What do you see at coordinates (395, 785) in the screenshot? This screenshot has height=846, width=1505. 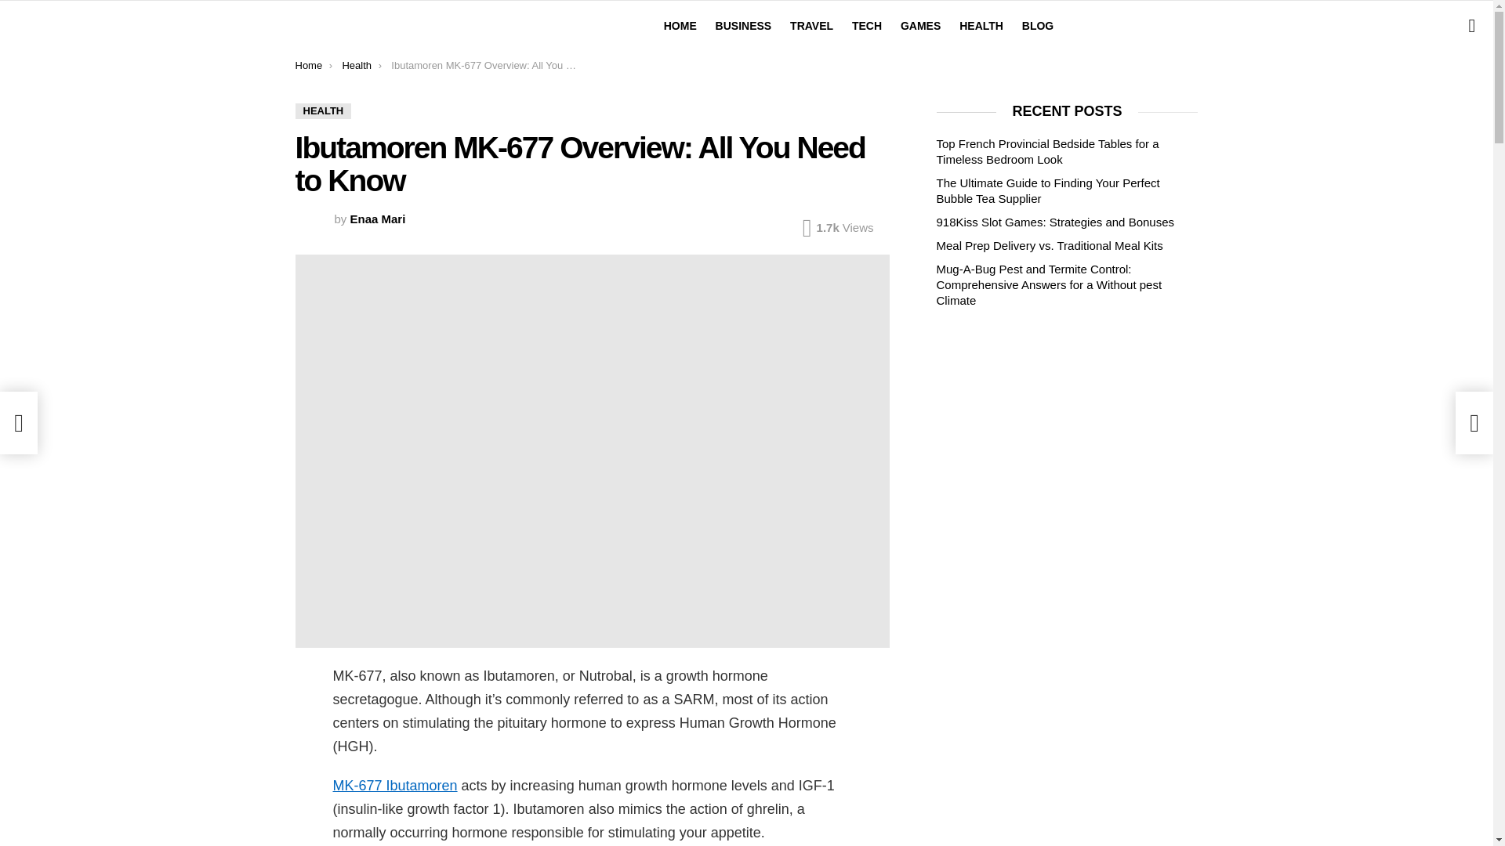 I see `MK-677 Ibutamoren` at bounding box center [395, 785].